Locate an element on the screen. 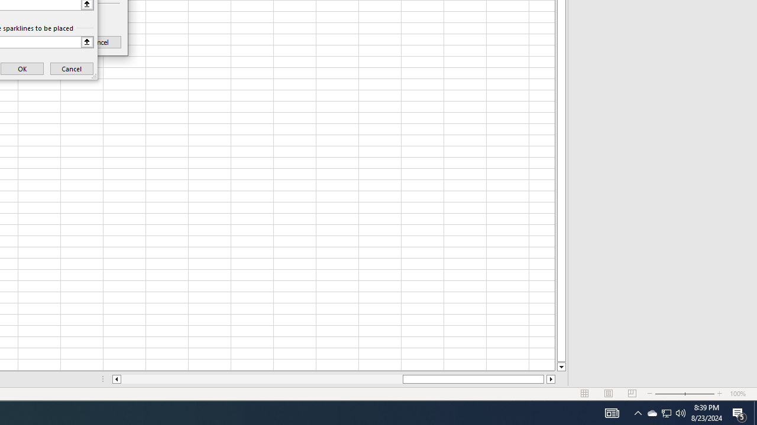  Cancel is located at coordinates (99, 41).